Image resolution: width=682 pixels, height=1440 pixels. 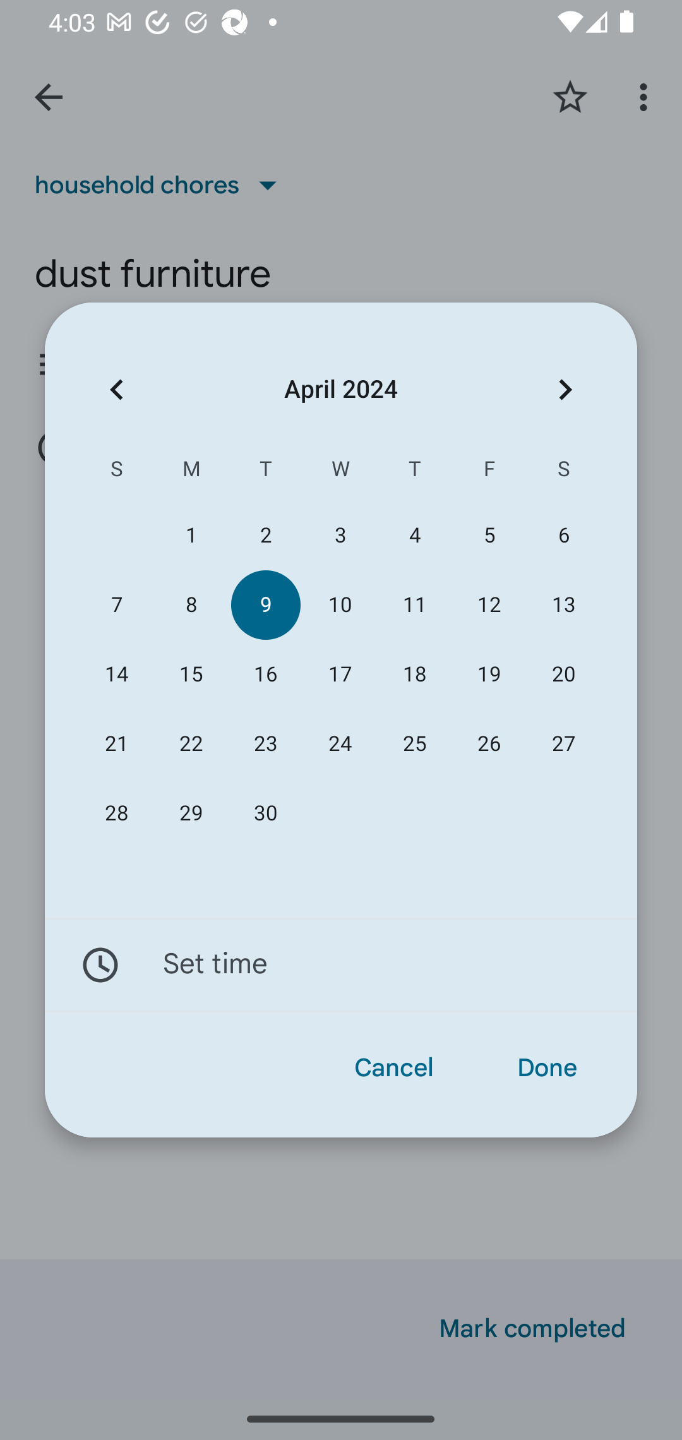 What do you see at coordinates (563, 604) in the screenshot?
I see `13 13 April 2024` at bounding box center [563, 604].